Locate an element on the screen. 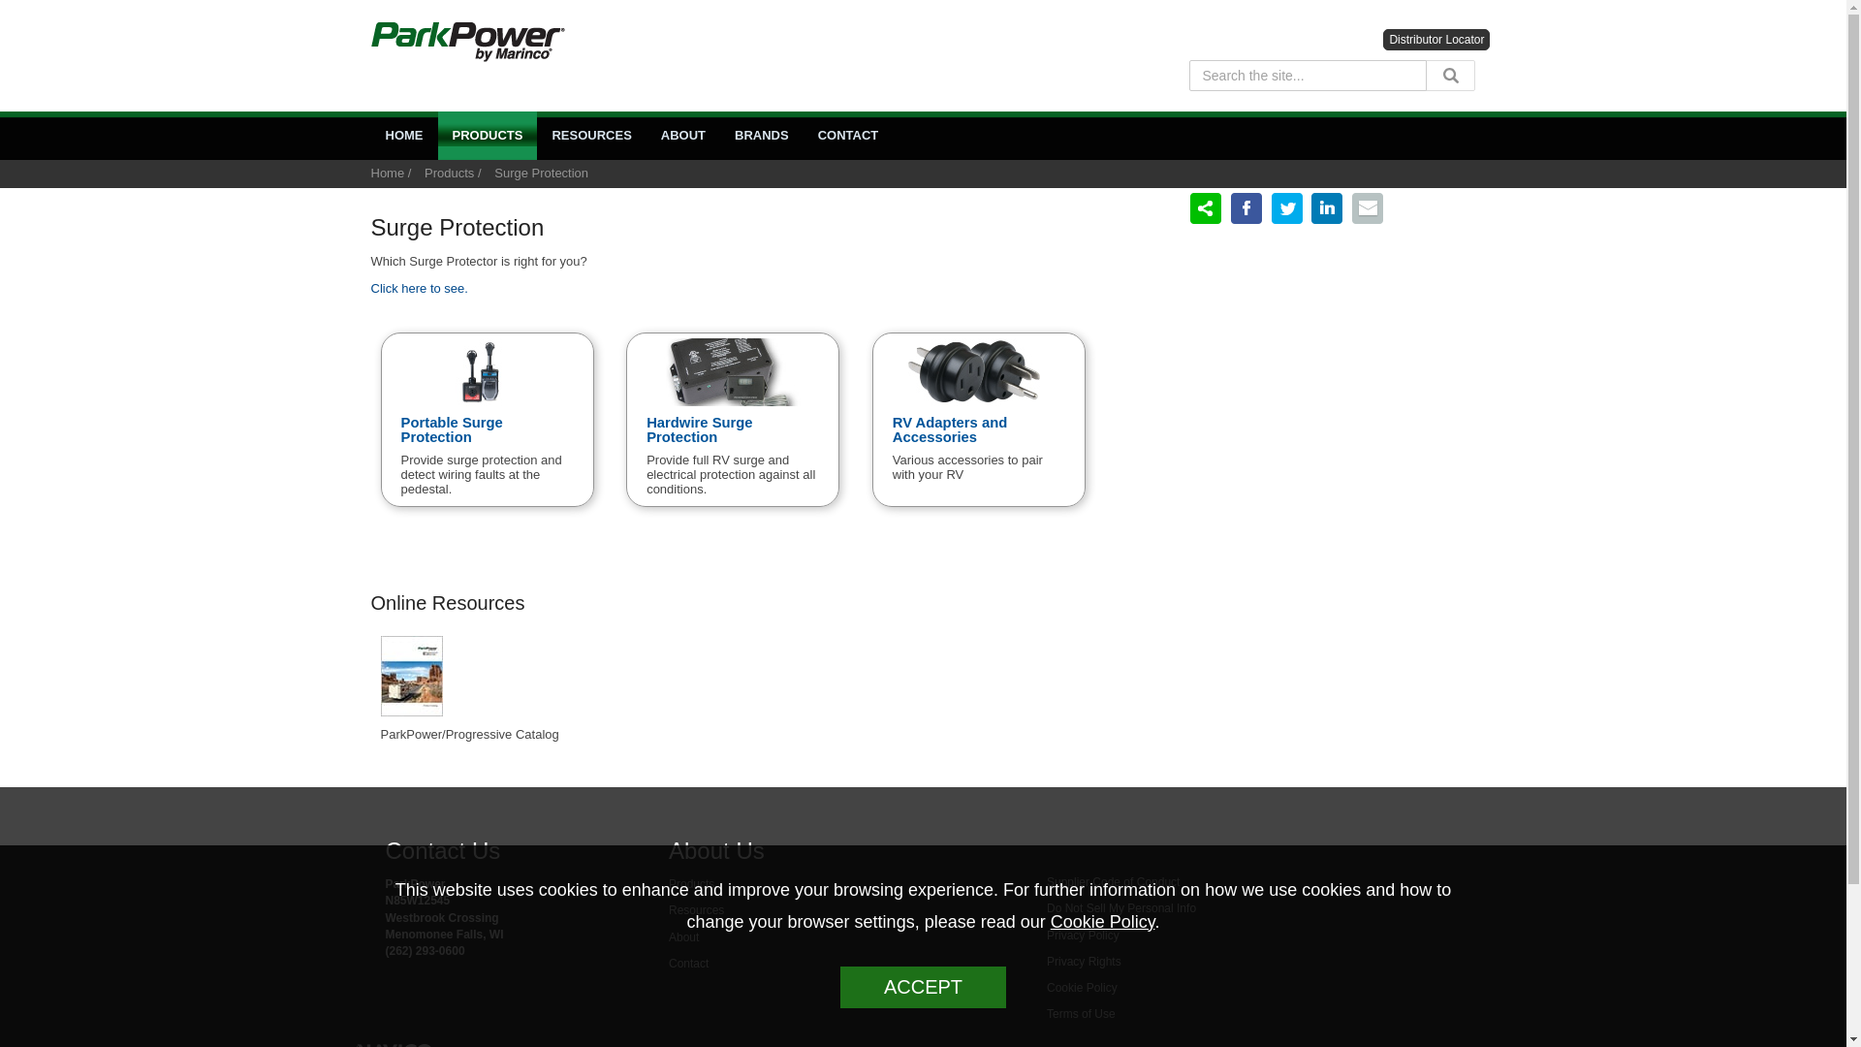 This screenshot has height=1047, width=1861. Privacy Rights is located at coordinates (1120, 907).